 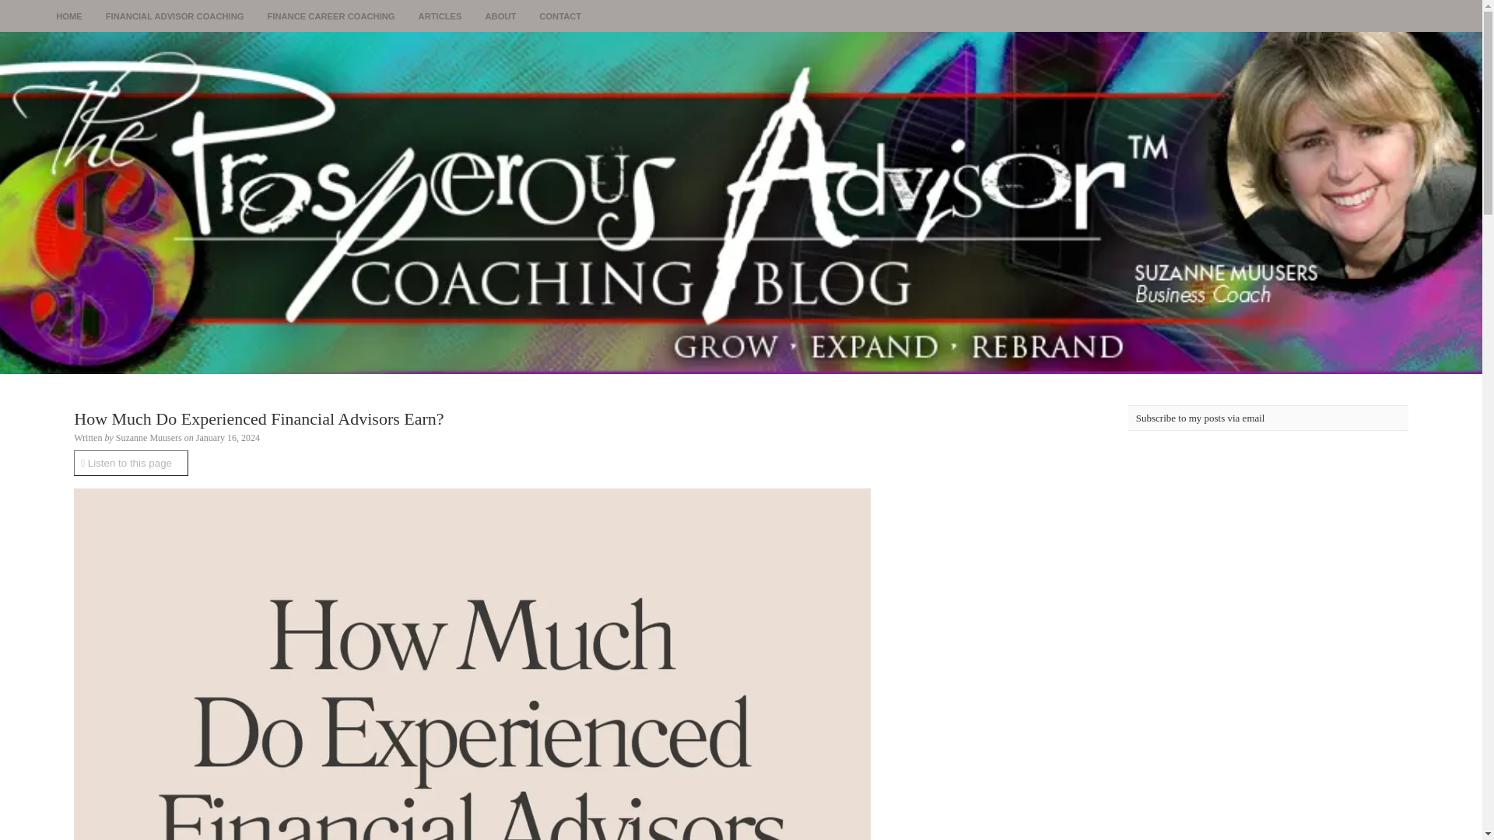 I want to click on FINANCIAL ADVISOR COACHING, so click(x=174, y=16).